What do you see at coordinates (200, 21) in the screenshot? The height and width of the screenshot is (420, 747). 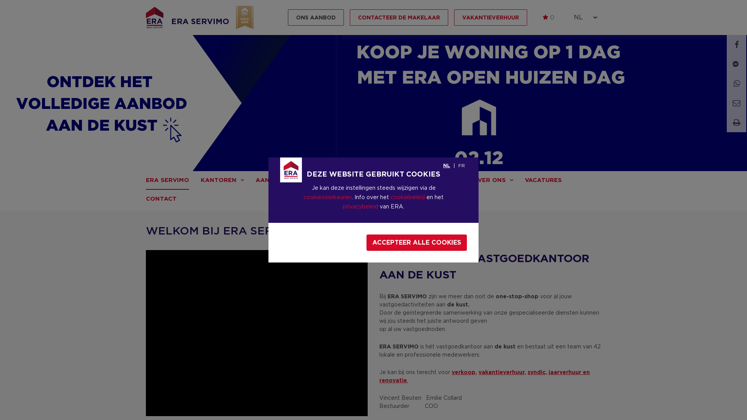 I see `ERA SERVIMO` at bounding box center [200, 21].